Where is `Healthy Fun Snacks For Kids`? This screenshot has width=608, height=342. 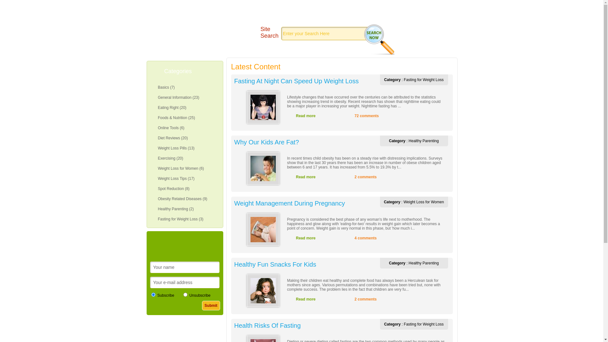
Healthy Fun Snacks For Kids is located at coordinates (305, 265).